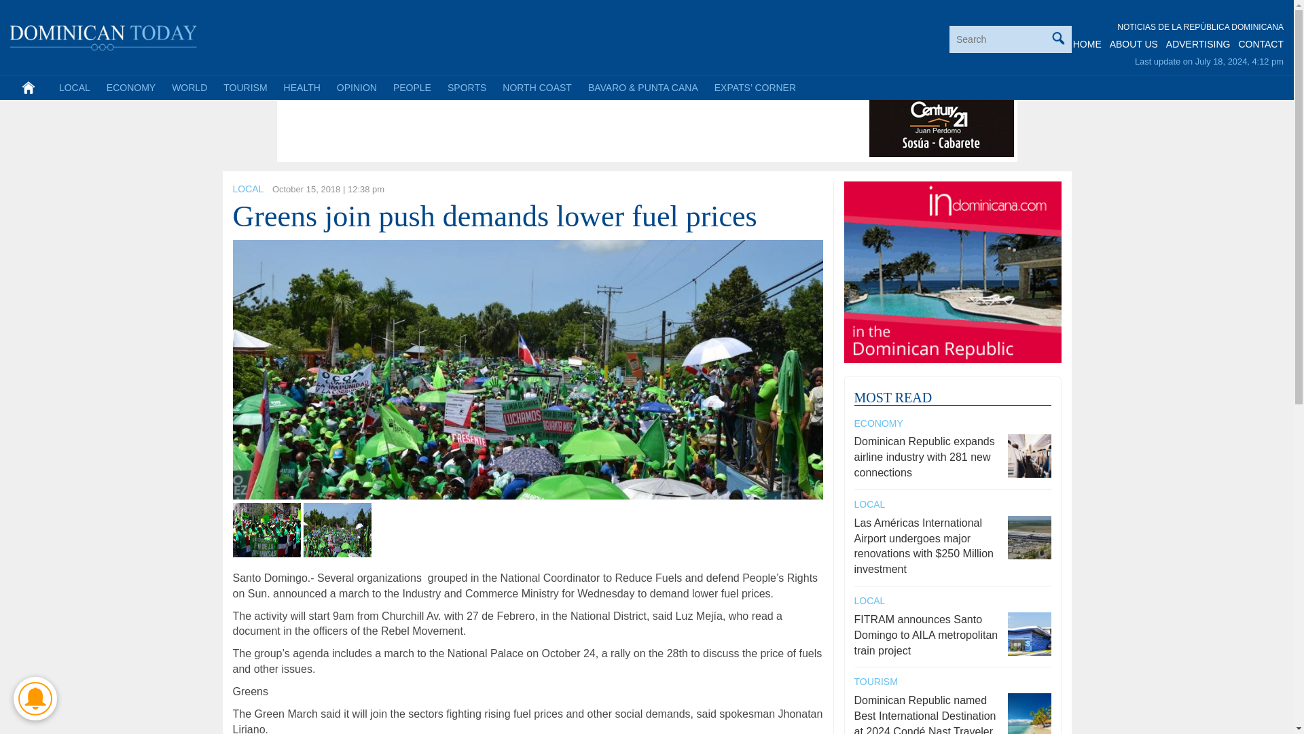 This screenshot has height=734, width=1304. Describe the element at coordinates (247, 189) in the screenshot. I see `LOCAL` at that location.